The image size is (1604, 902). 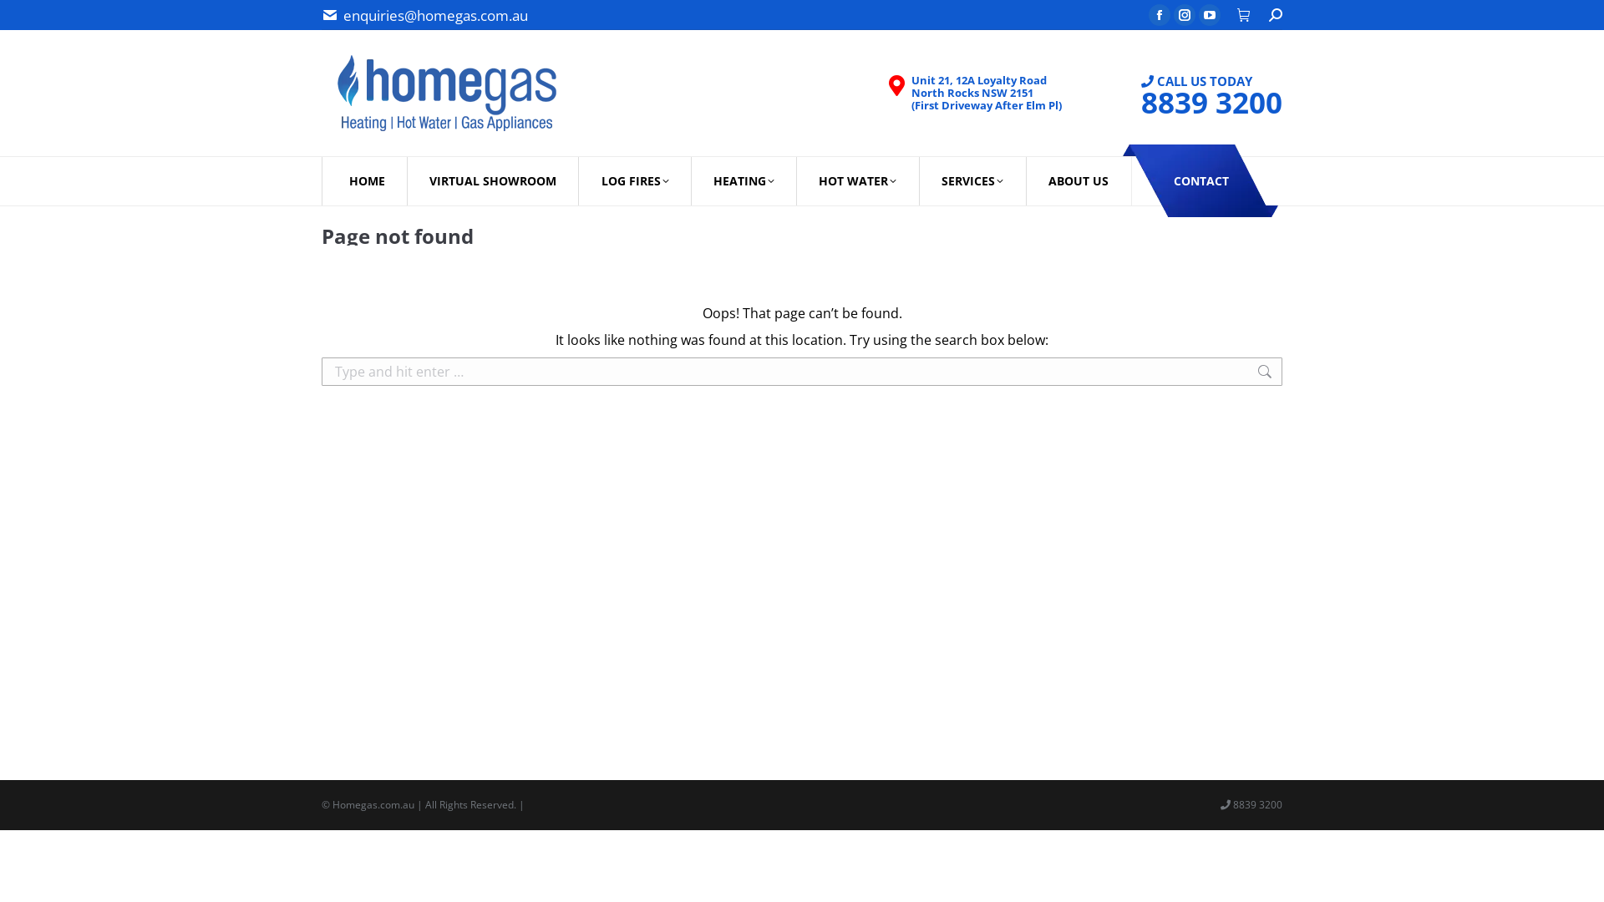 I want to click on CALL US TODAY, so click(x=1196, y=94).